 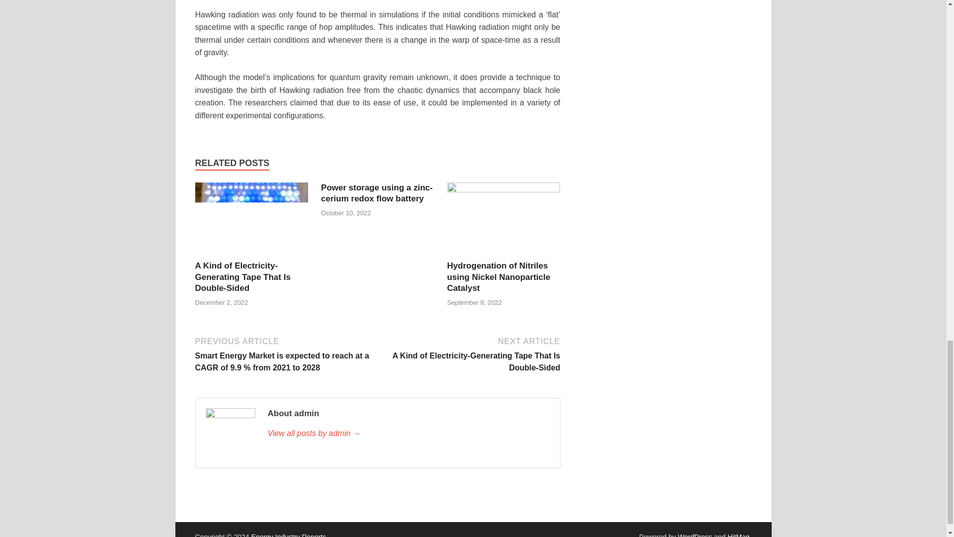 What do you see at coordinates (242, 276) in the screenshot?
I see `A Kind of Electricity-Generating Tape That Is Double-Sided` at bounding box center [242, 276].